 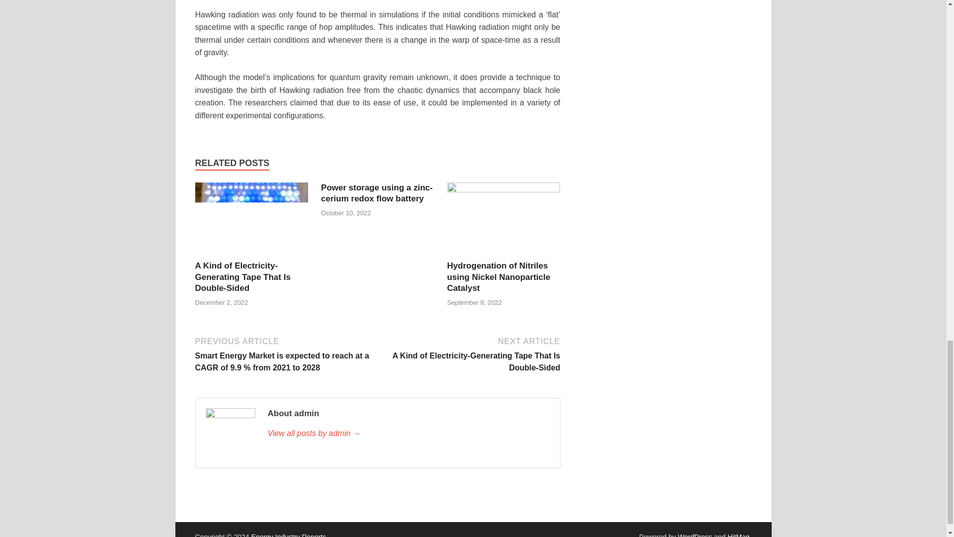 What do you see at coordinates (242, 276) in the screenshot?
I see `A Kind of Electricity-Generating Tape That Is Double-Sided` at bounding box center [242, 276].